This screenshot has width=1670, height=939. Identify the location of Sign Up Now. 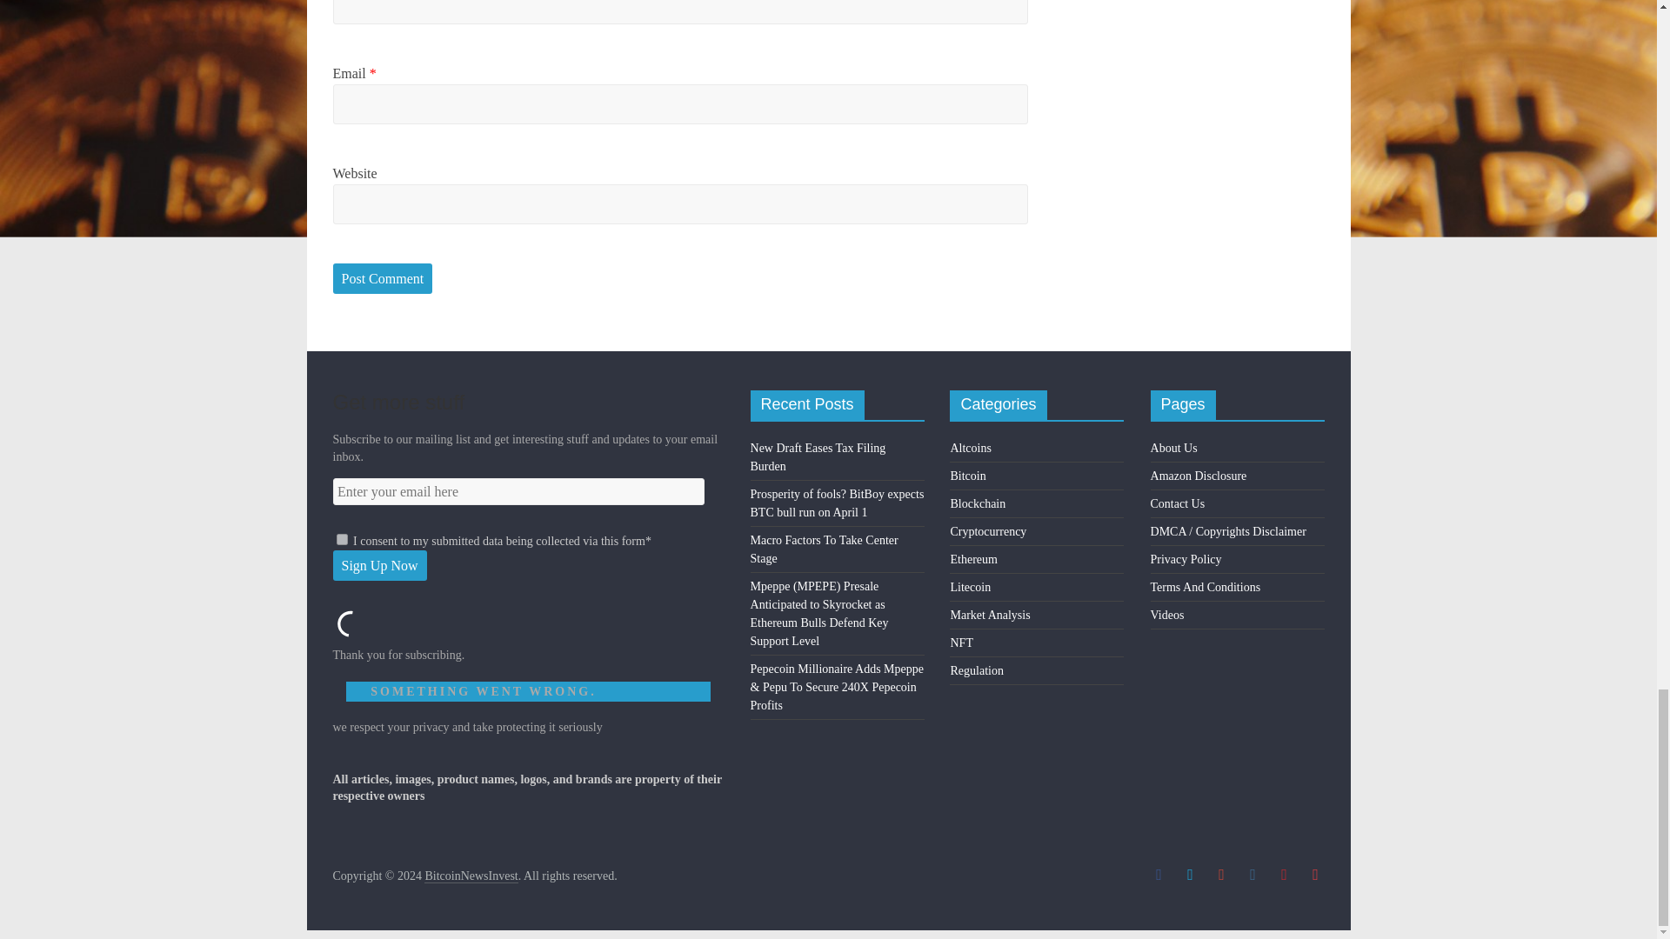
(379, 565).